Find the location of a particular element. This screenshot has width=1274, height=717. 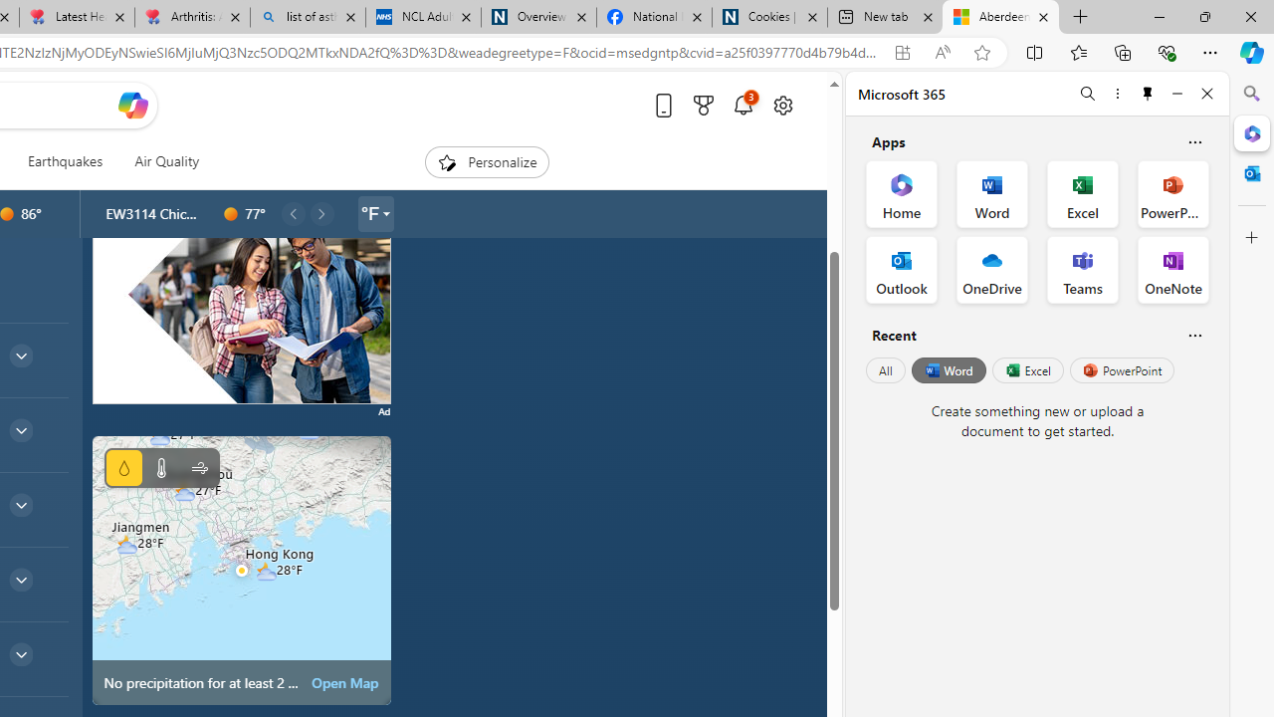

All is located at coordinates (886, 370).